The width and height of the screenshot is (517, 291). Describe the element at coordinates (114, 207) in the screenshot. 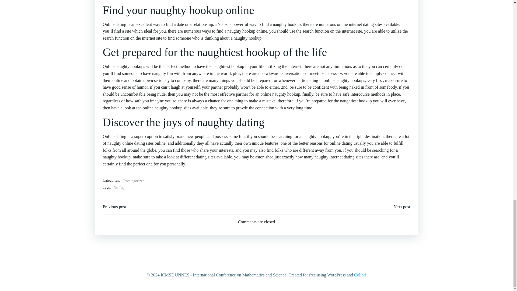

I see `Previous post` at that location.